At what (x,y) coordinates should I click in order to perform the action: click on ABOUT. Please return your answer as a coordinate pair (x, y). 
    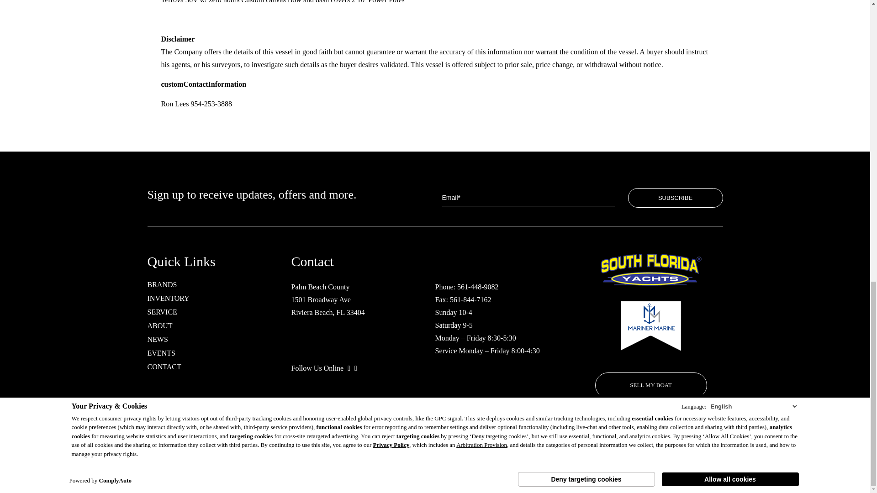
    Looking at the image, I should click on (159, 326).